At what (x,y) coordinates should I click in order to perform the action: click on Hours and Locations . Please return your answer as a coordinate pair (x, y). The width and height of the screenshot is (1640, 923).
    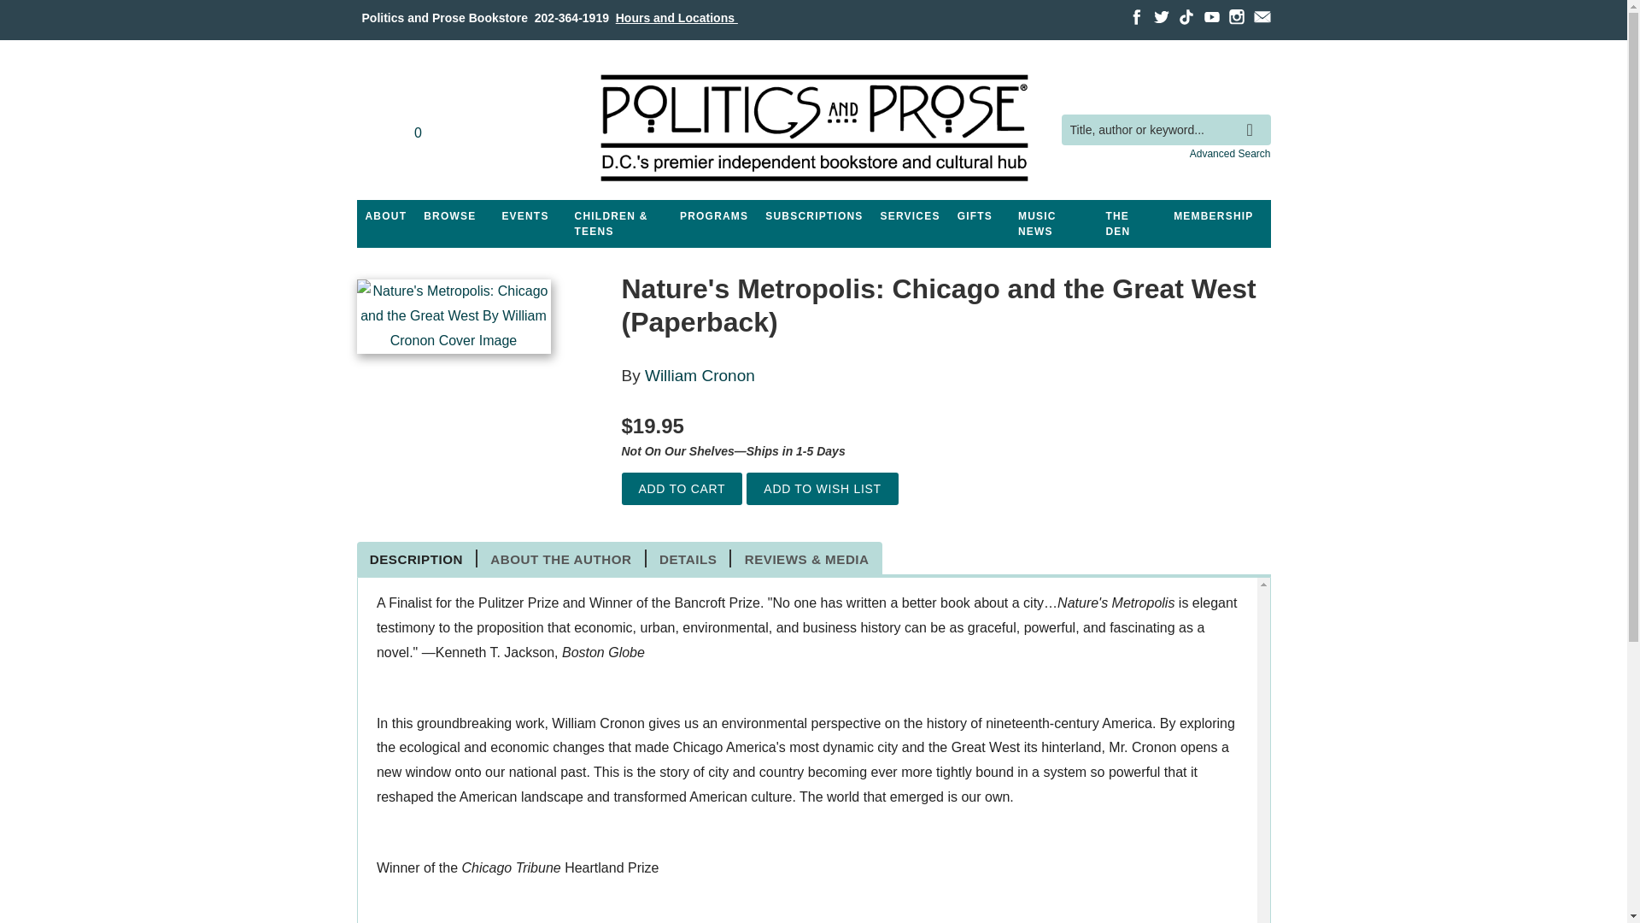
    Looking at the image, I should click on (676, 17).